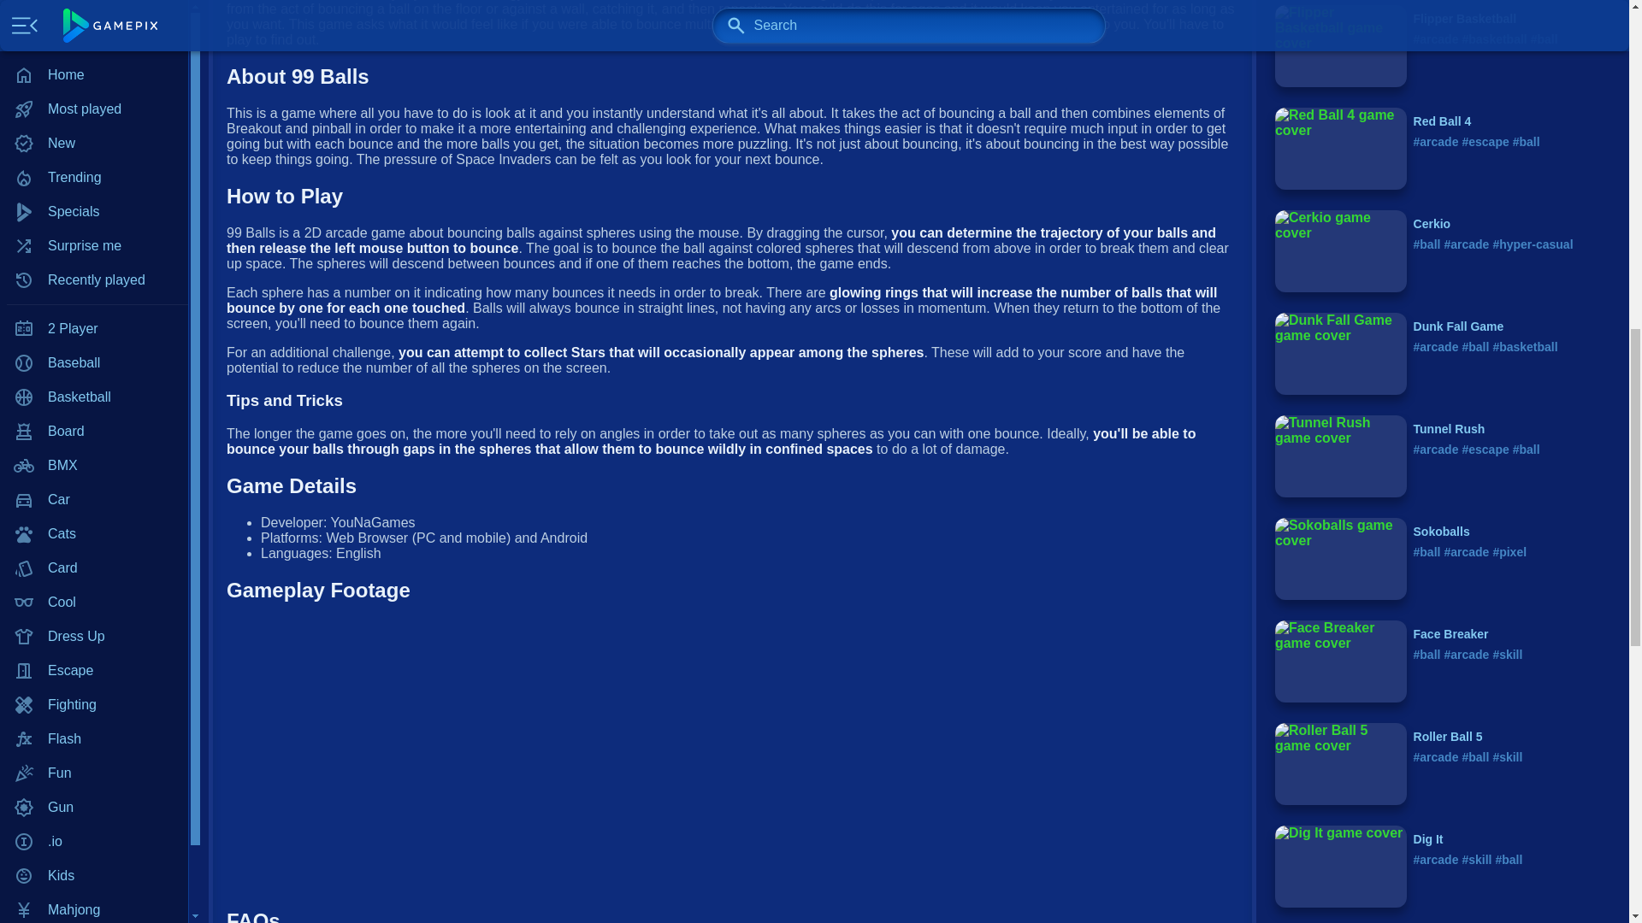 Image resolution: width=1642 pixels, height=923 pixels. I want to click on Zombie, so click(94, 431).